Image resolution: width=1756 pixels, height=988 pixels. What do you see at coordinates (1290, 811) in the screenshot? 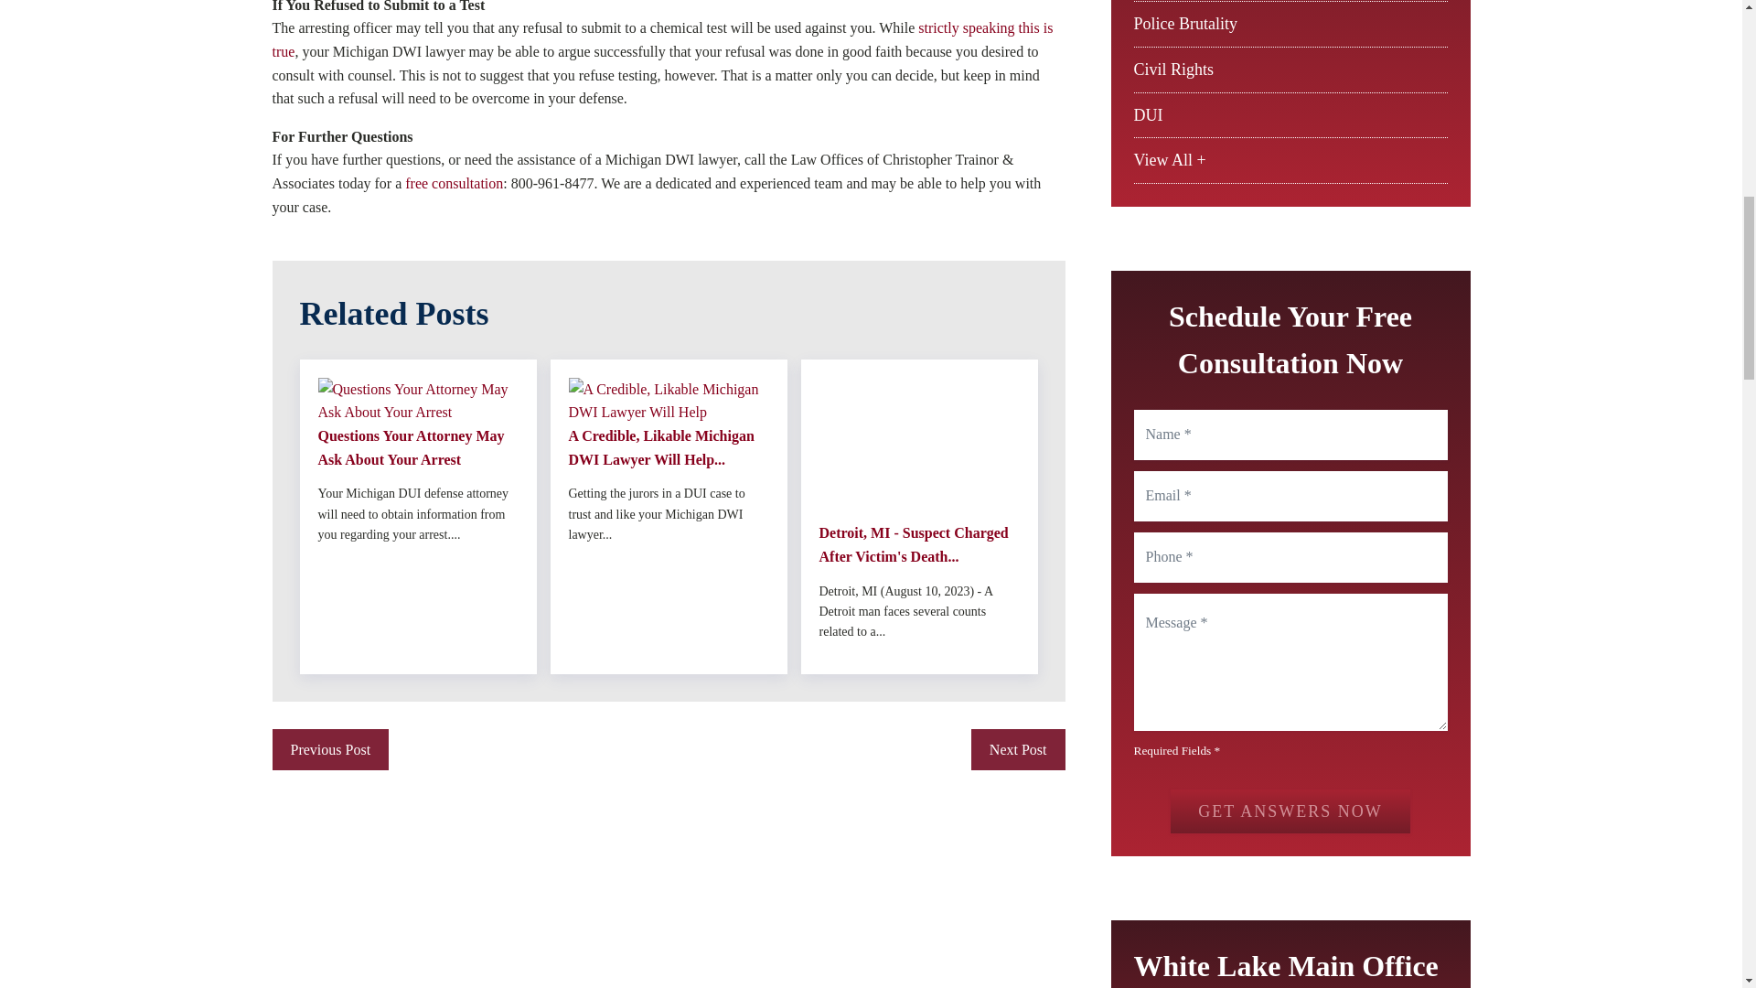
I see `Get Answers Now` at bounding box center [1290, 811].